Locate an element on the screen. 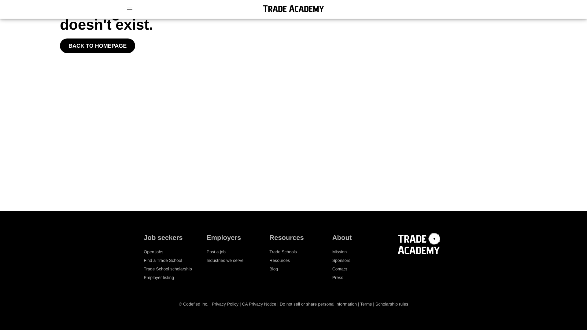  Employer listing is located at coordinates (159, 277).